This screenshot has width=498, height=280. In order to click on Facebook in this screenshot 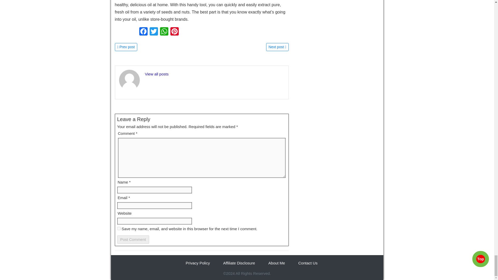, I will do `click(143, 32)`.